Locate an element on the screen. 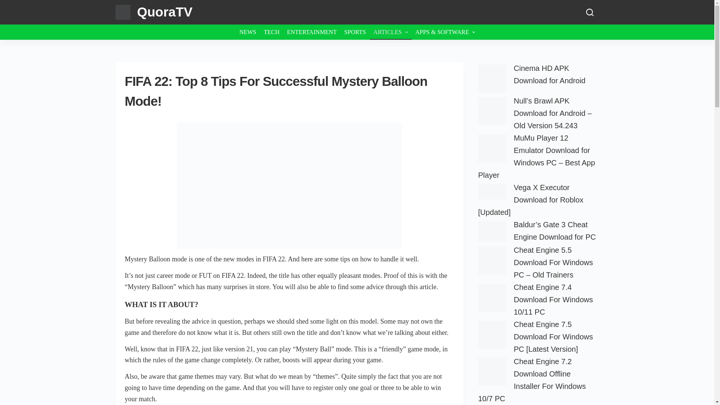  ENTERTAINMENT is located at coordinates (312, 32).